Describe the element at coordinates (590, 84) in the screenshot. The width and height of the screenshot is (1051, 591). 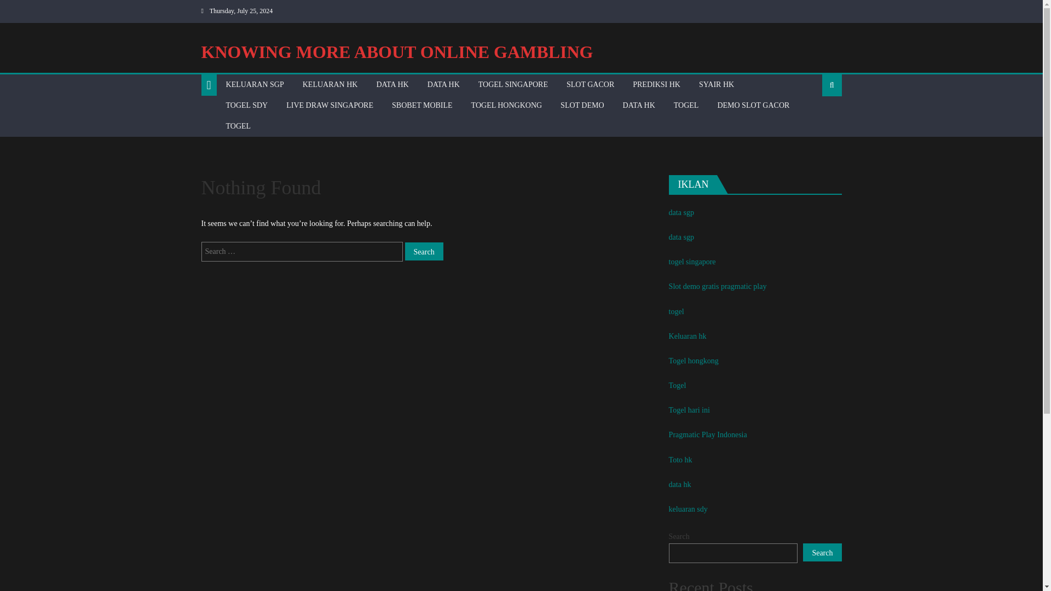
I see `SLOT GACOR` at that location.